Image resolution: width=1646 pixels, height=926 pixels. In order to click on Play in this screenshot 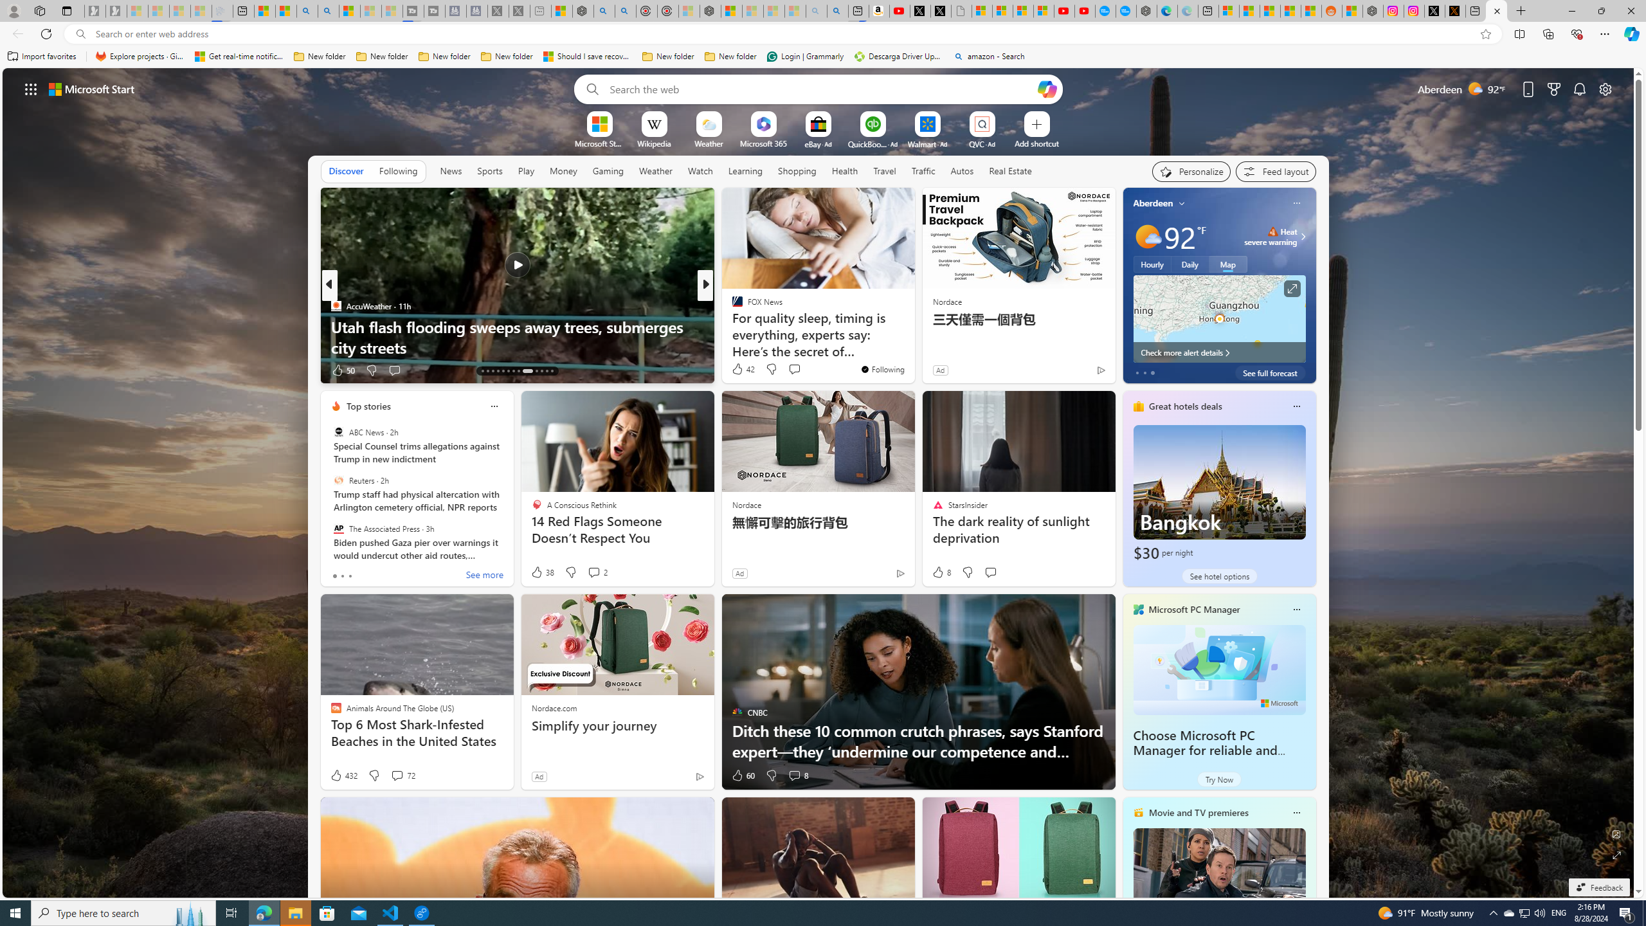, I will do `click(526, 170)`.